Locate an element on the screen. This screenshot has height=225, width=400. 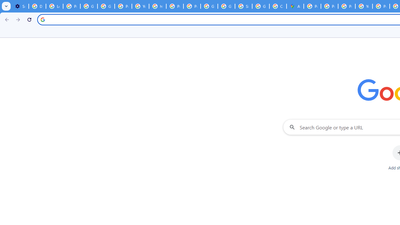
YouTube is located at coordinates (364, 6).